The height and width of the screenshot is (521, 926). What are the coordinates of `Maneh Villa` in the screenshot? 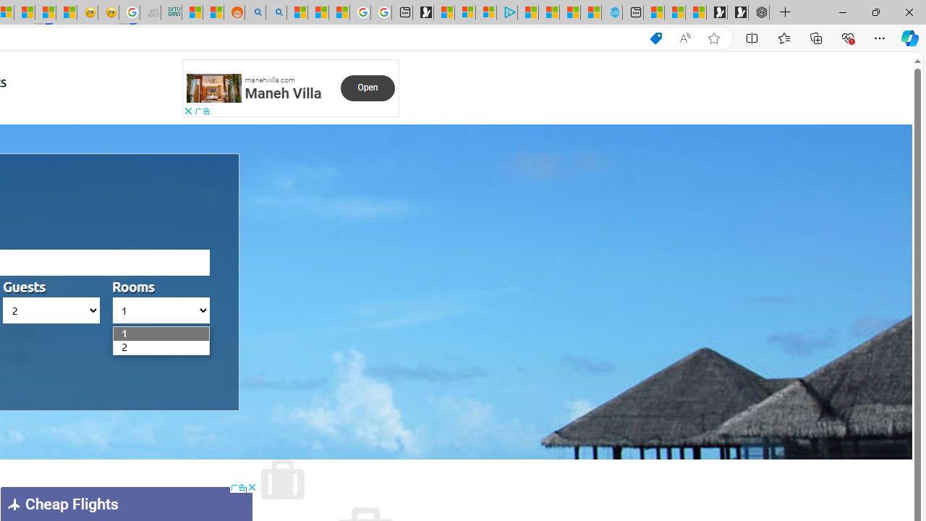 It's located at (283, 93).